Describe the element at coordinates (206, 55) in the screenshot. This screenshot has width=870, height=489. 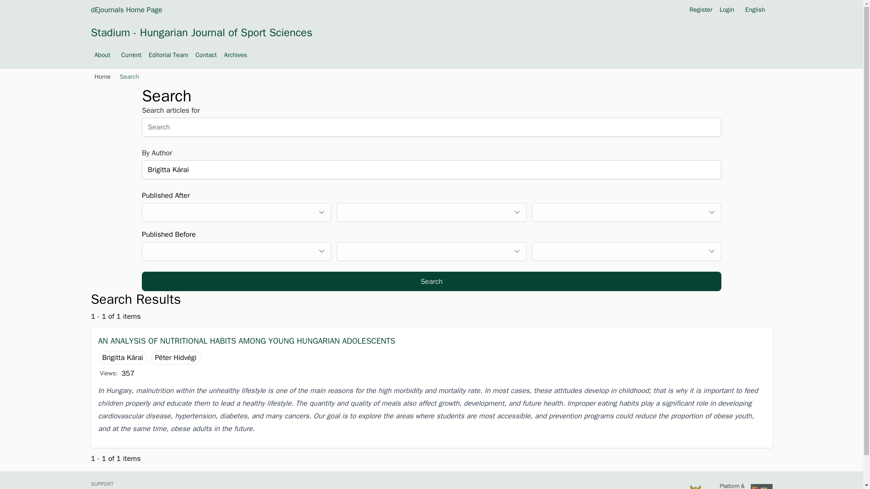
I see `Contact` at that location.